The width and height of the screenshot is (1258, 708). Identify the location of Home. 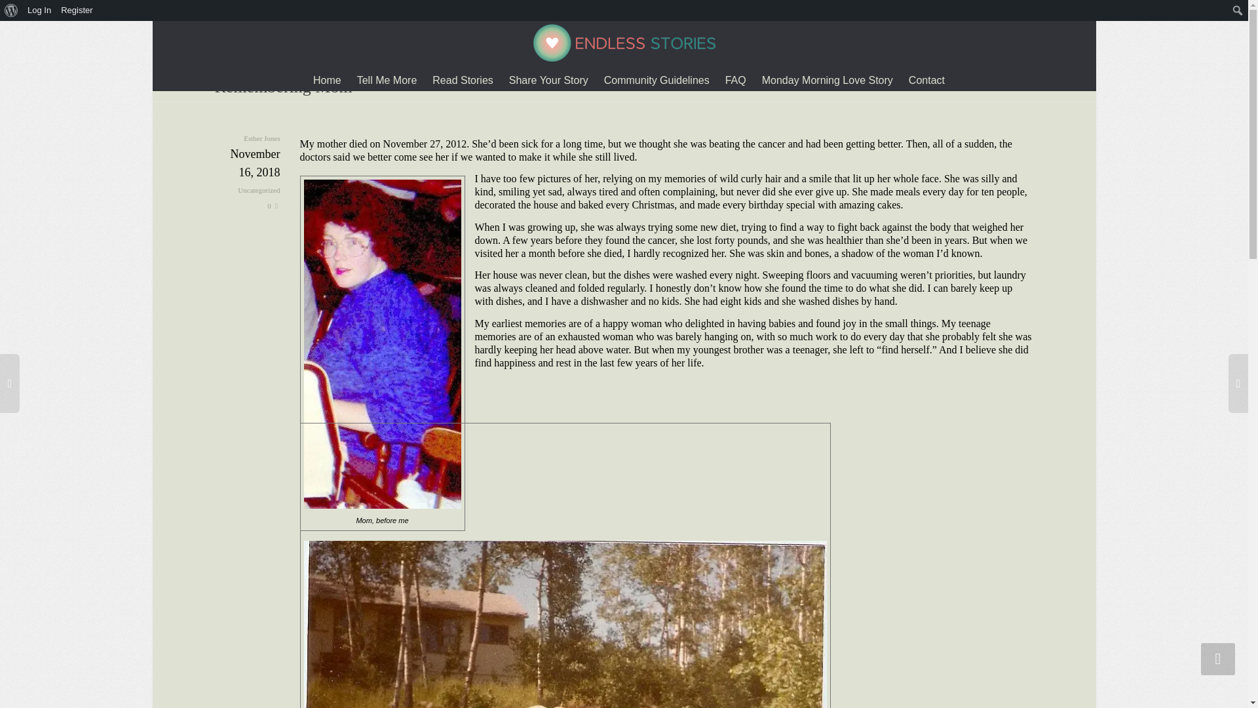
(327, 81).